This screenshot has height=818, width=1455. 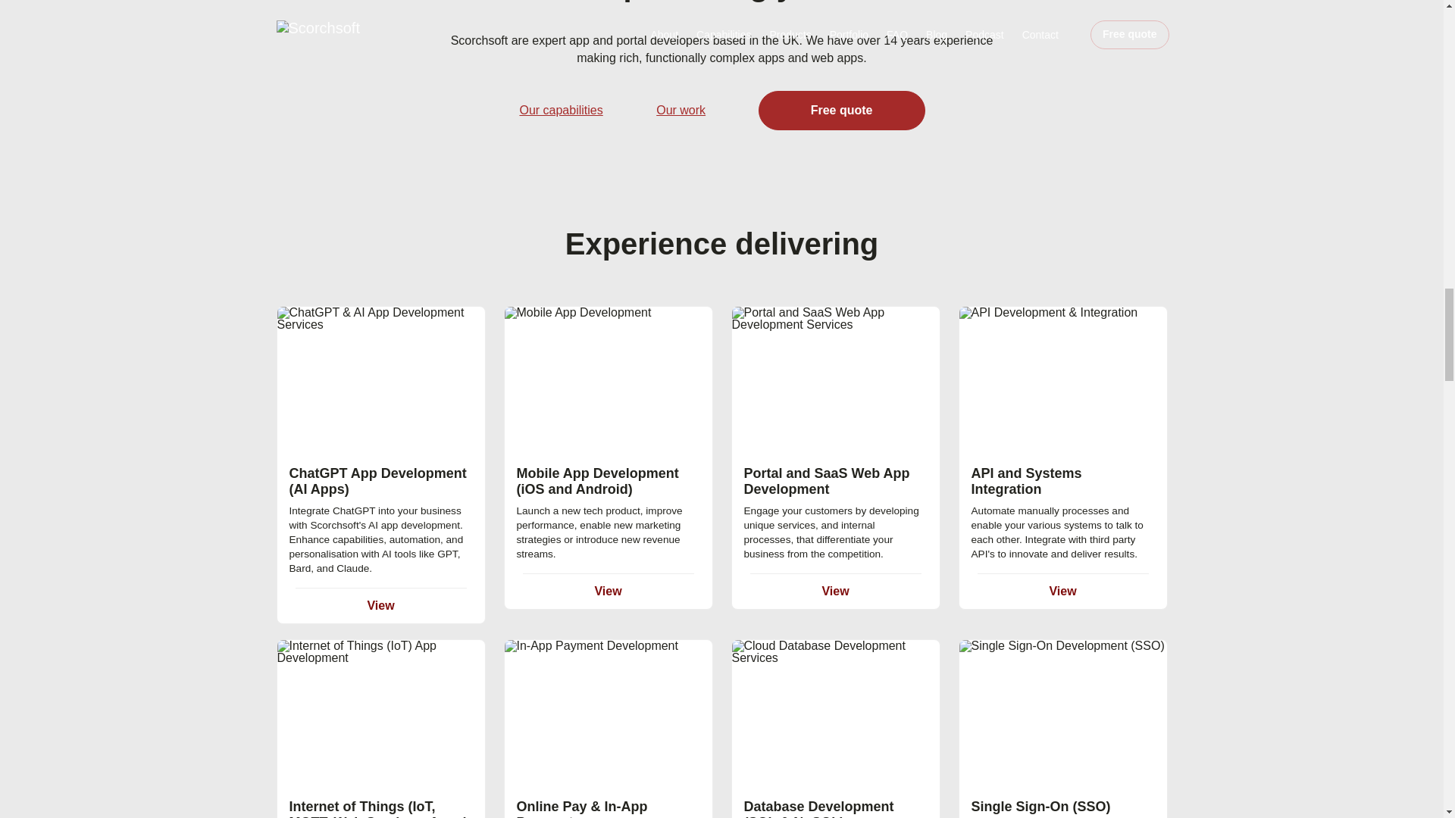 What do you see at coordinates (380, 604) in the screenshot?
I see `View` at bounding box center [380, 604].